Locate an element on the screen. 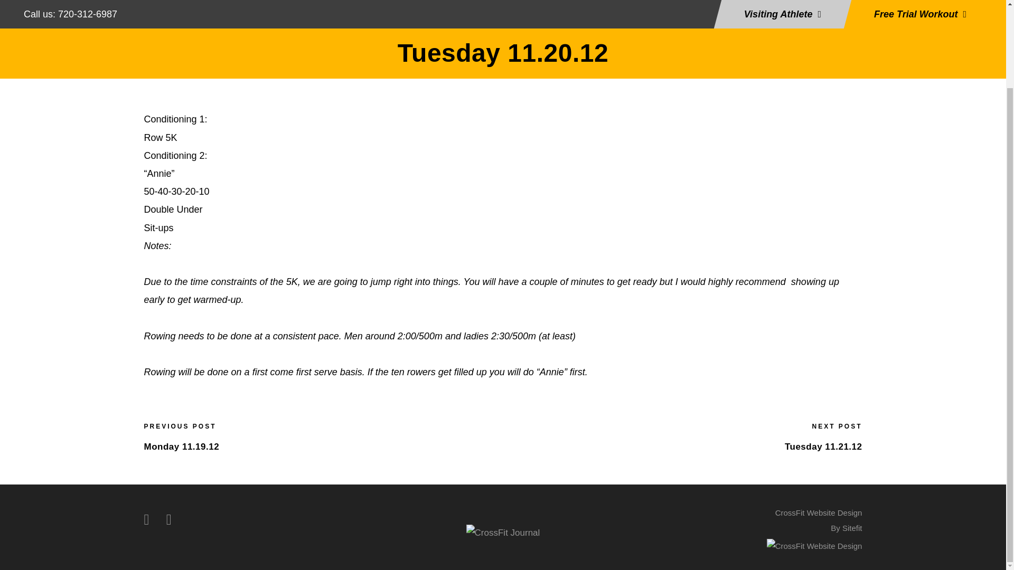 Image resolution: width=1014 pixels, height=570 pixels. Workouts is located at coordinates (626, 12).